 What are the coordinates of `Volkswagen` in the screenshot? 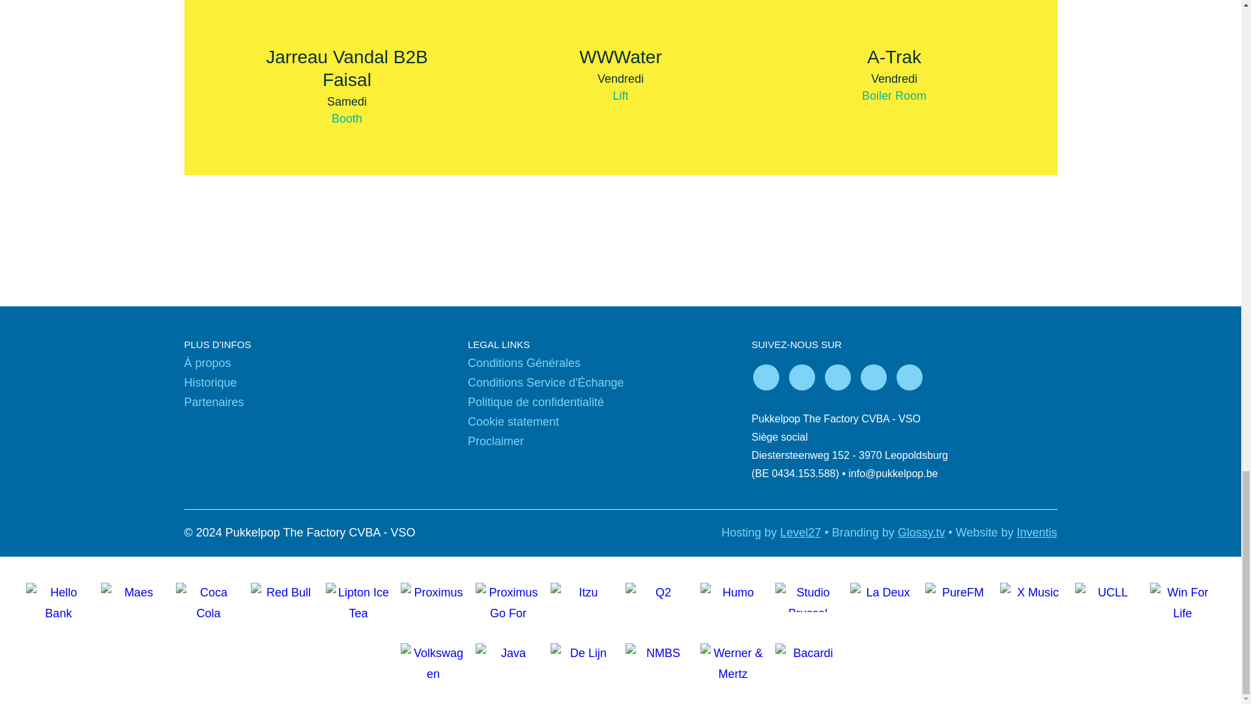 It's located at (433, 660).